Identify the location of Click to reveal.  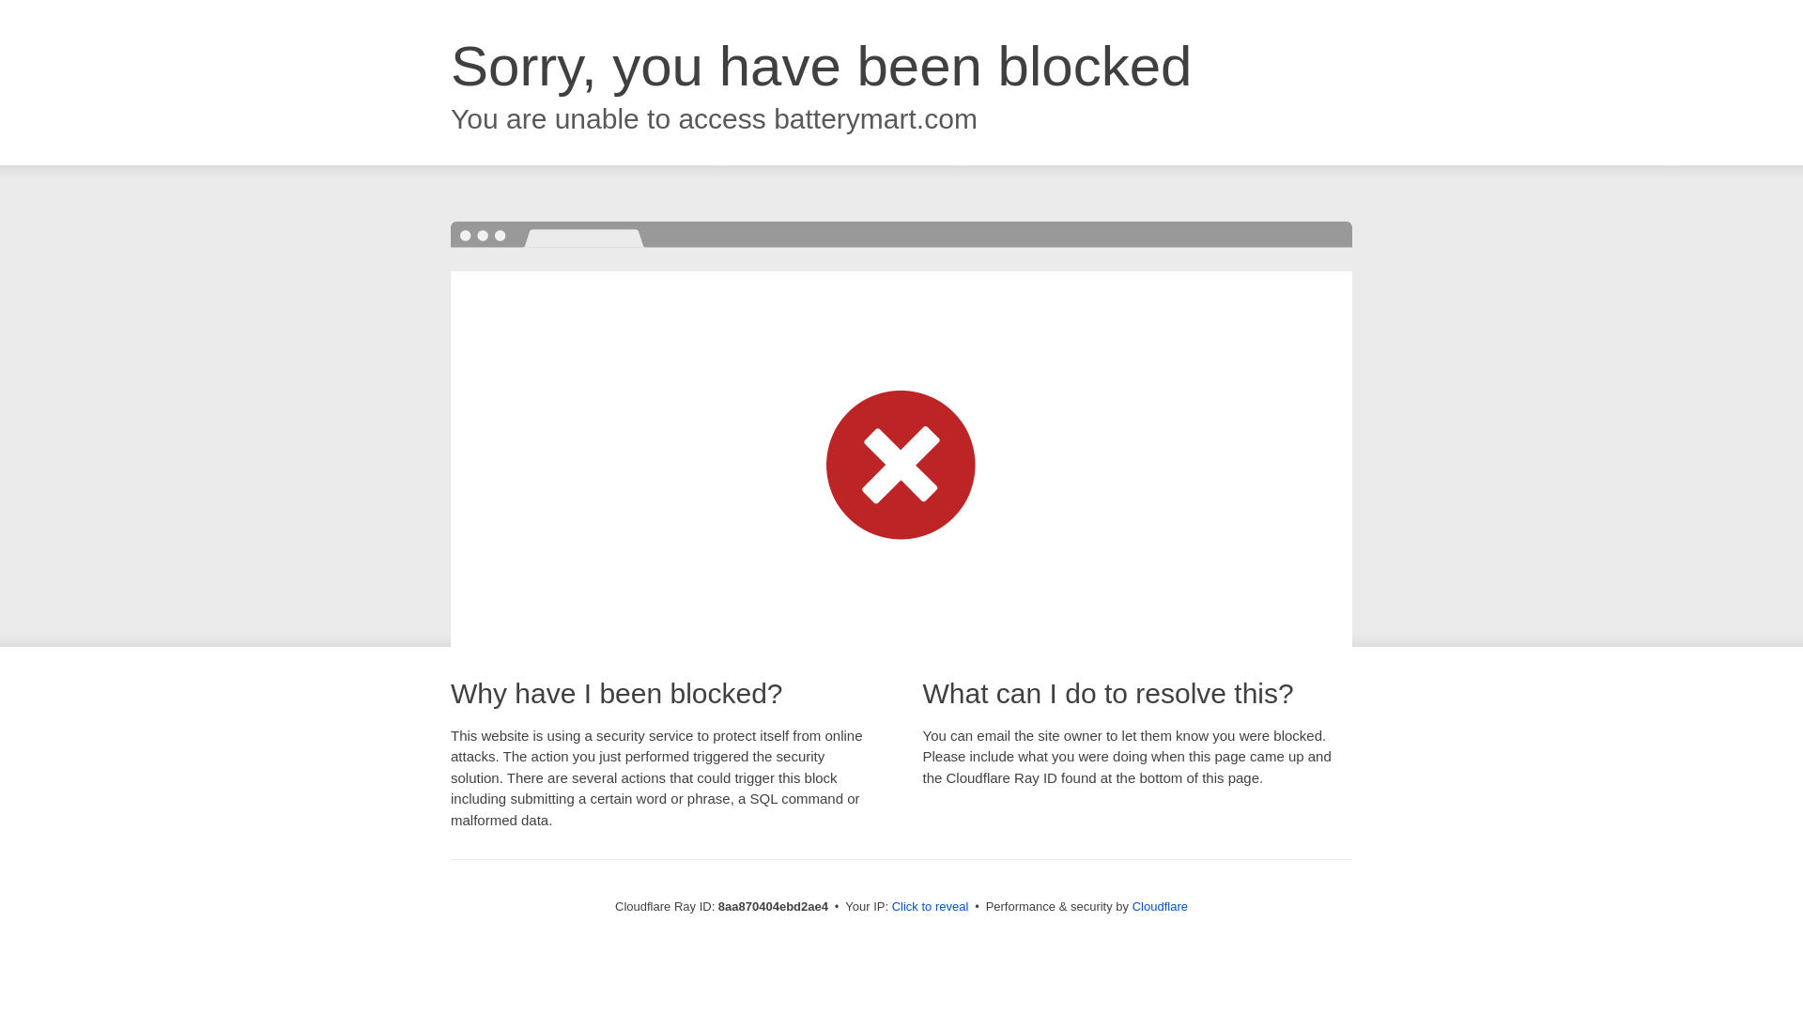
(931, 907).